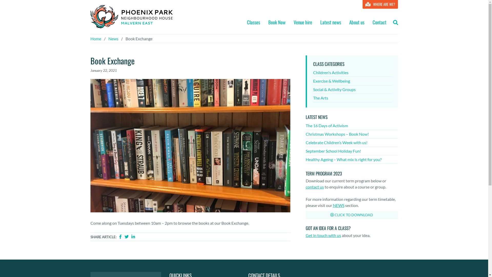 This screenshot has height=277, width=492. I want to click on About us, so click(357, 24).